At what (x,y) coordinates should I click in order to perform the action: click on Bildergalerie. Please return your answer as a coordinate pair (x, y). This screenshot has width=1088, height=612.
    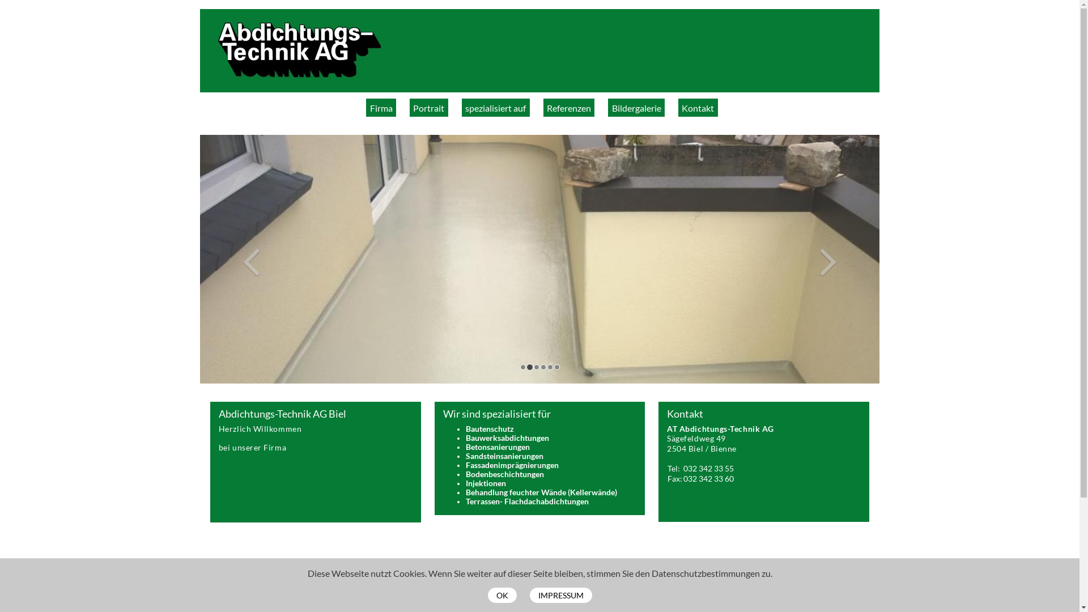
    Looking at the image, I should click on (636, 108).